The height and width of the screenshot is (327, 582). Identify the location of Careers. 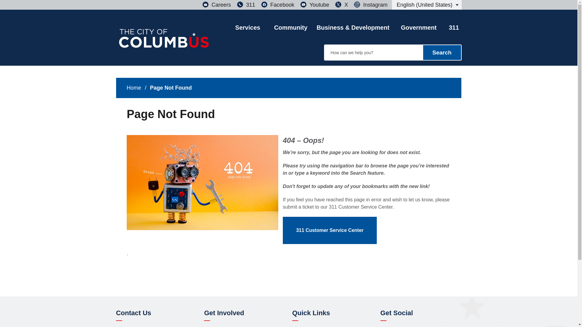
(217, 5).